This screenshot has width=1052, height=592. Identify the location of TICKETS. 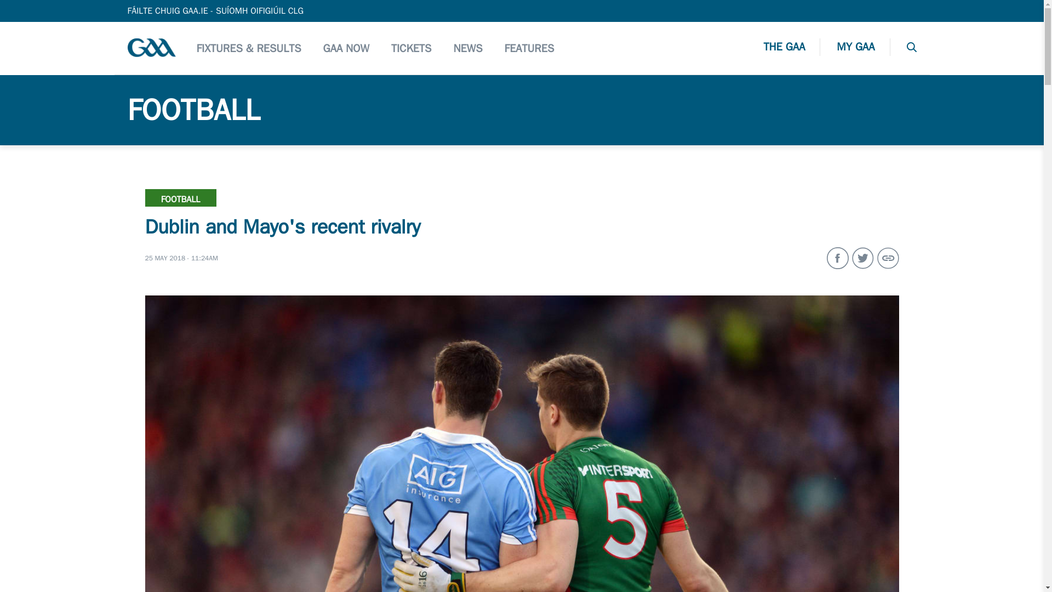
(411, 48).